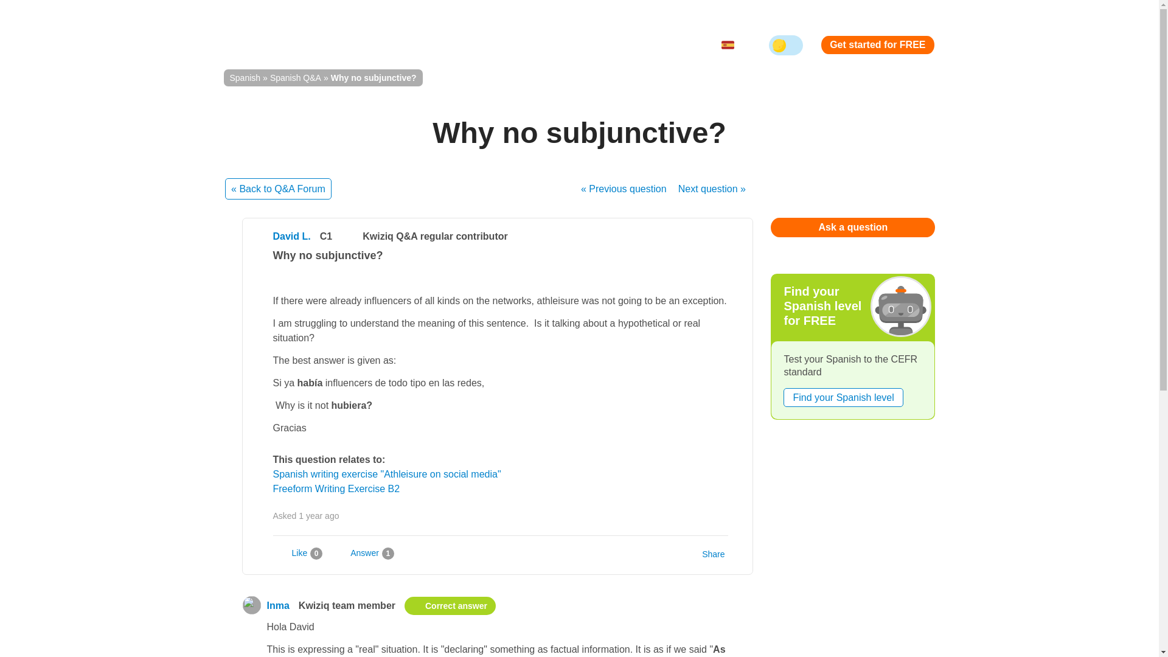  I want to click on Sign in, so click(634, 45).